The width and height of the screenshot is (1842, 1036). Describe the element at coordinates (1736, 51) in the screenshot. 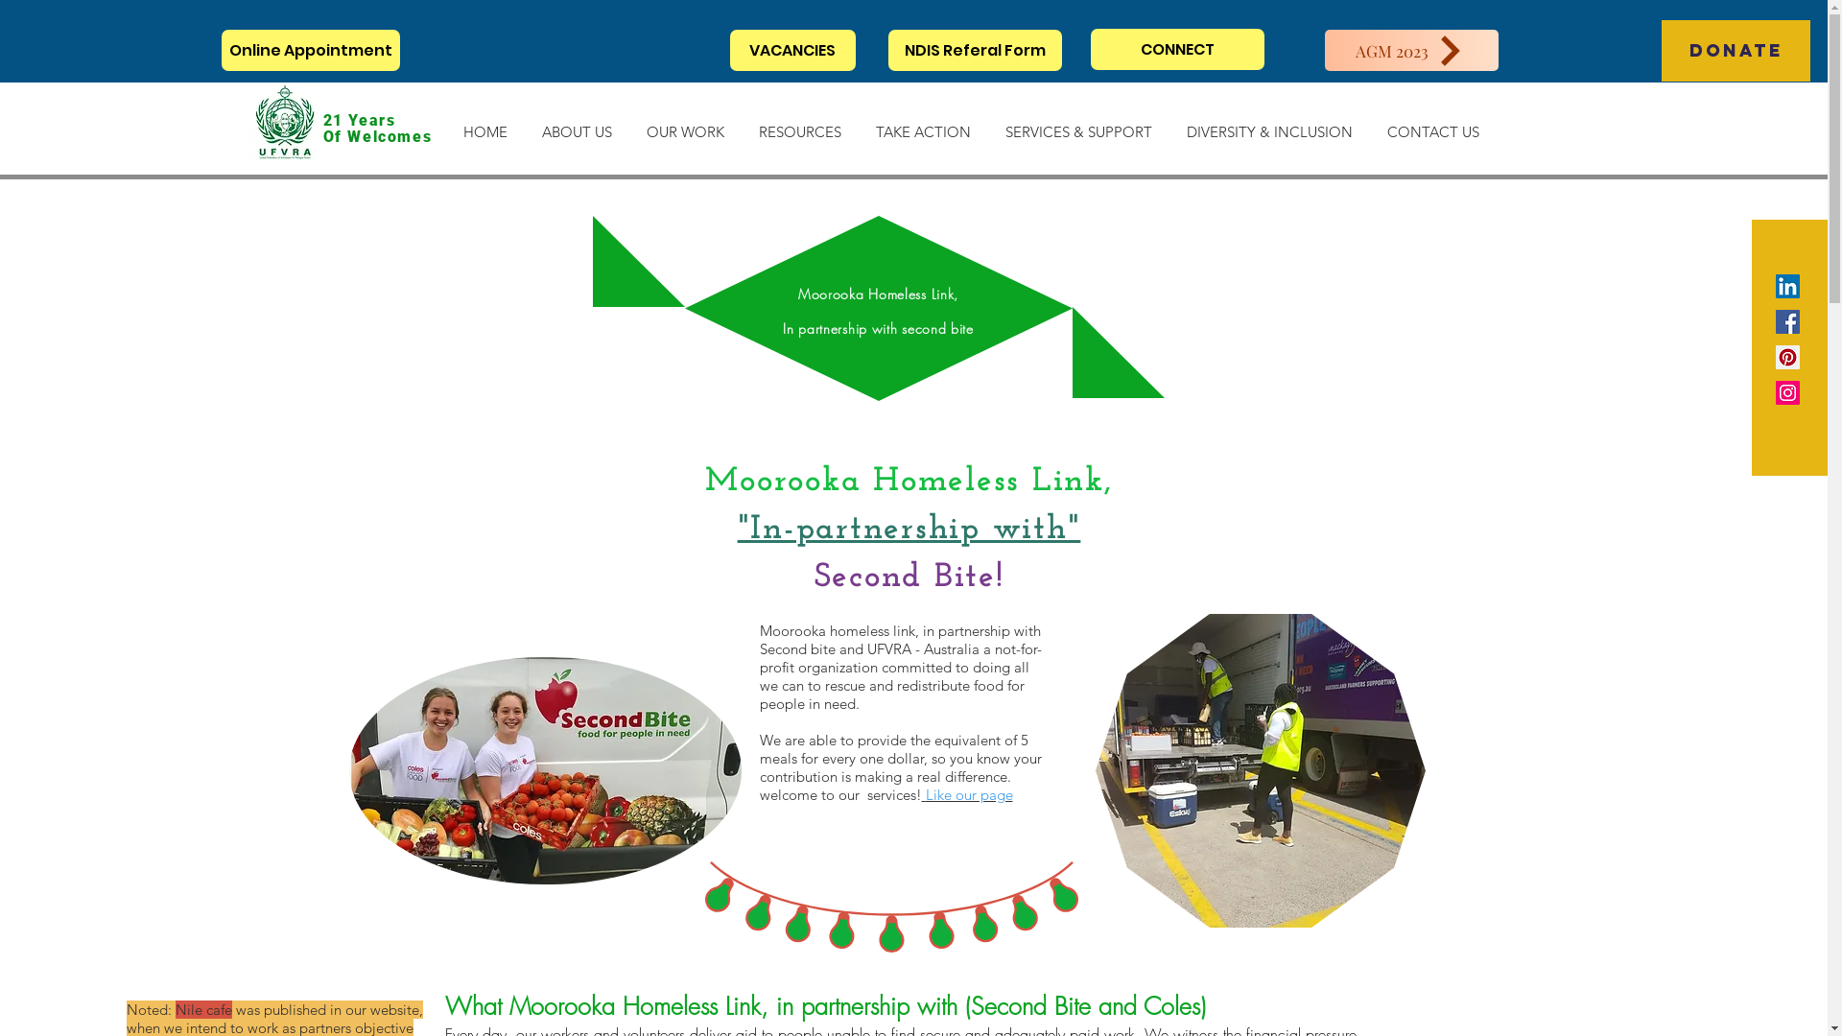

I see `DONATE` at that location.